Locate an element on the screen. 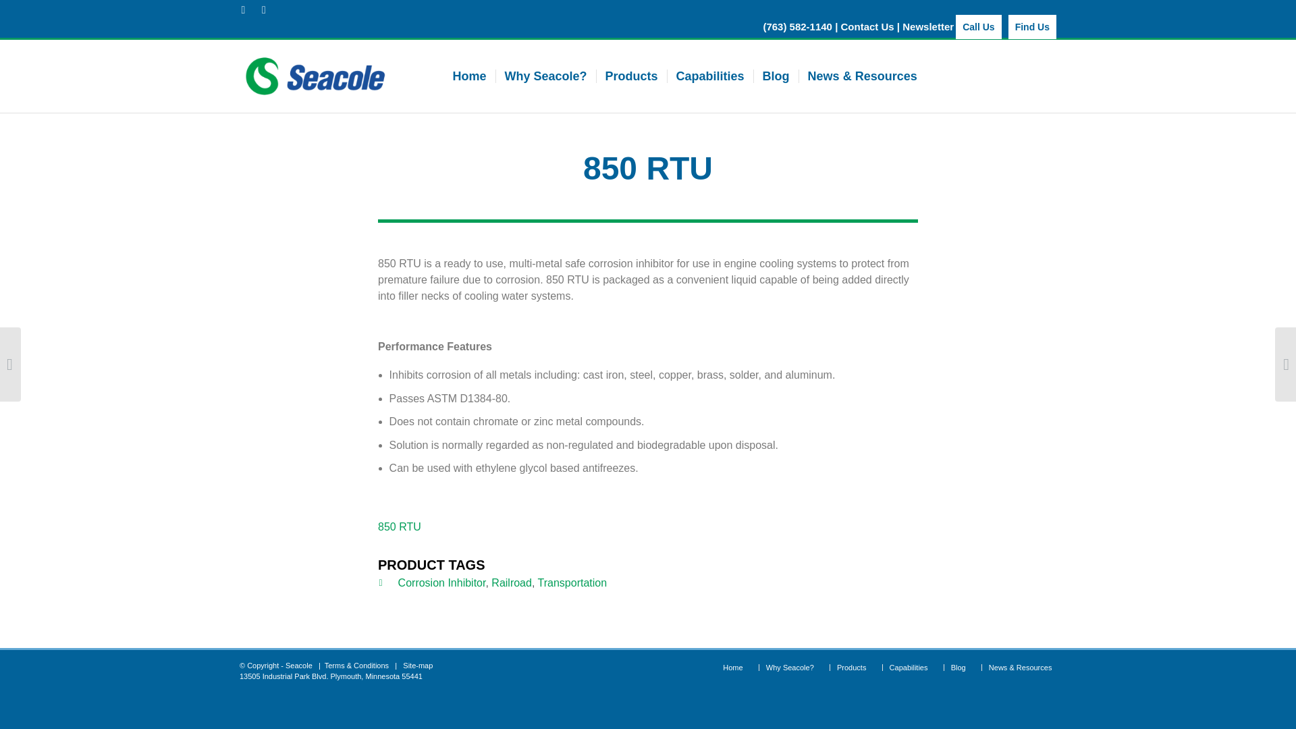 The width and height of the screenshot is (1296, 729). LinkedIn is located at coordinates (263, 10).